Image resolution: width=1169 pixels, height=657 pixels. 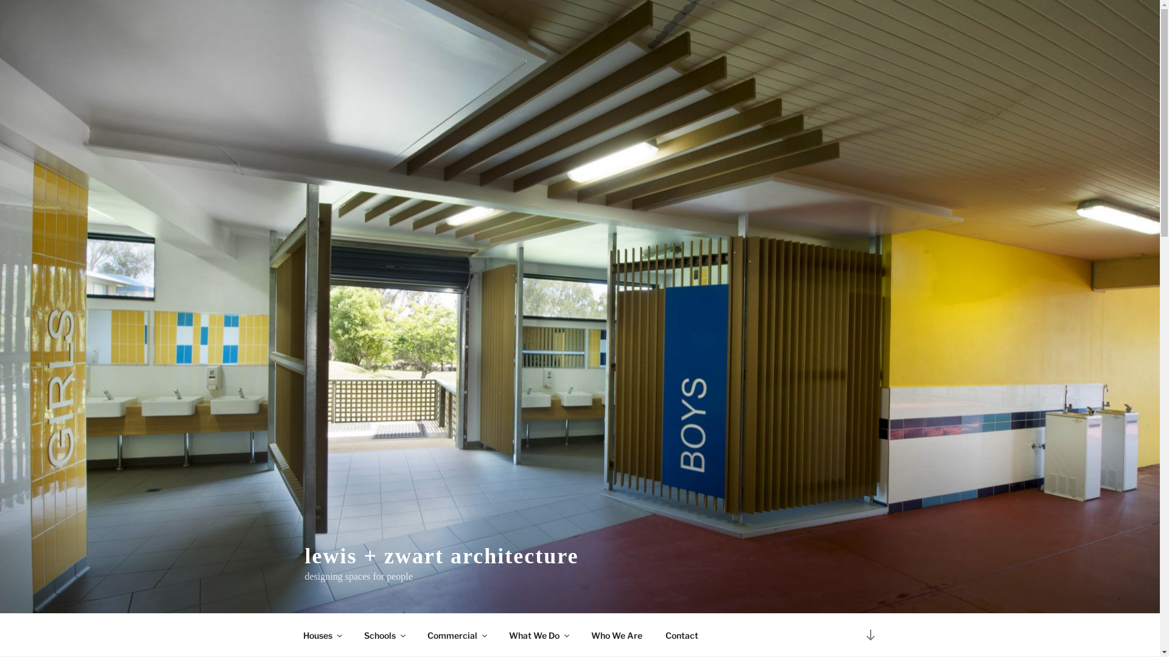 What do you see at coordinates (682, 635) in the screenshot?
I see `Contact` at bounding box center [682, 635].